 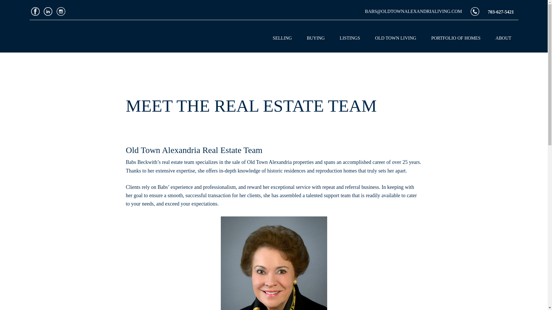 I want to click on OLD TOWN LIVING, so click(x=395, y=38).